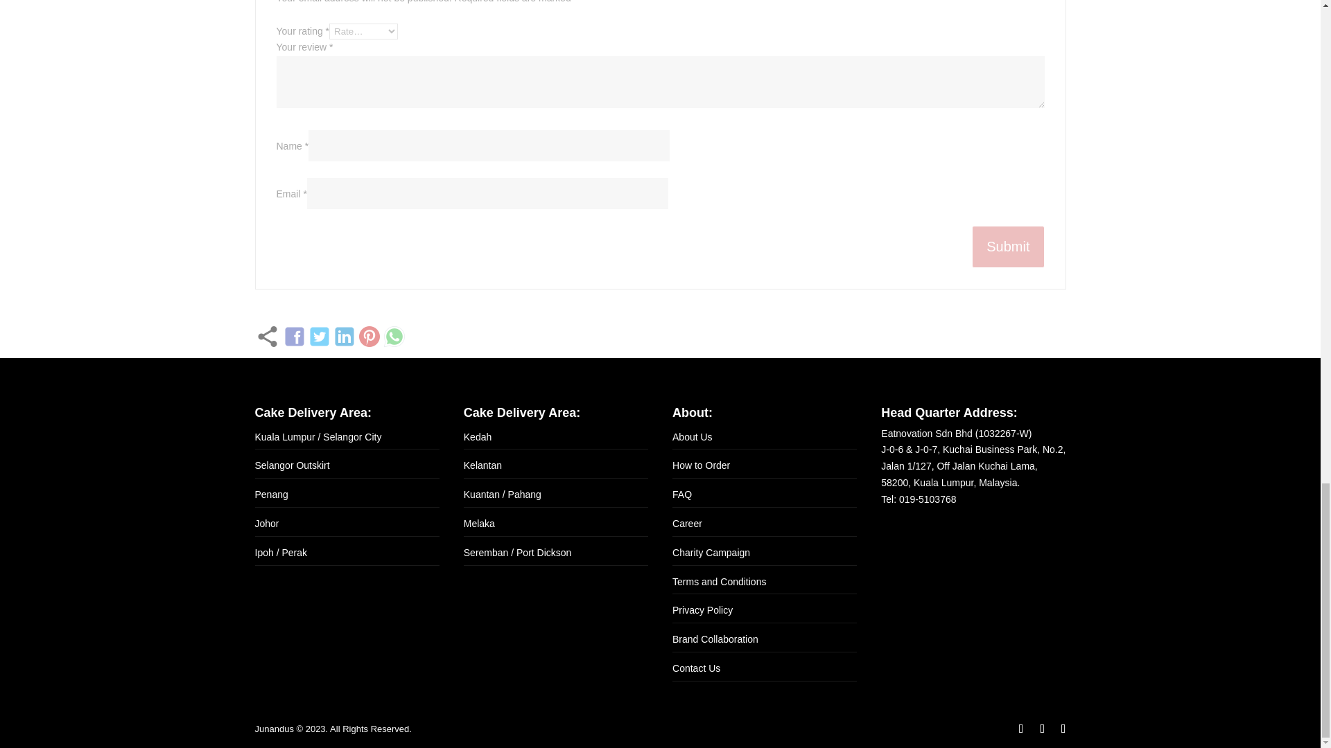 Image resolution: width=1331 pixels, height=748 pixels. What do you see at coordinates (1007, 247) in the screenshot?
I see `Submit` at bounding box center [1007, 247].